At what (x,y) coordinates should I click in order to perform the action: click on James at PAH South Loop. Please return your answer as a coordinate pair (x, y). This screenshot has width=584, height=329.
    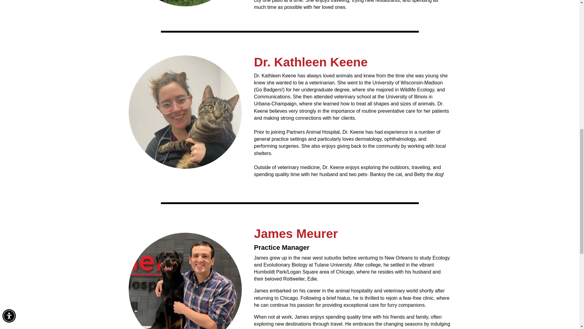
    Looking at the image, I should click on (185, 281).